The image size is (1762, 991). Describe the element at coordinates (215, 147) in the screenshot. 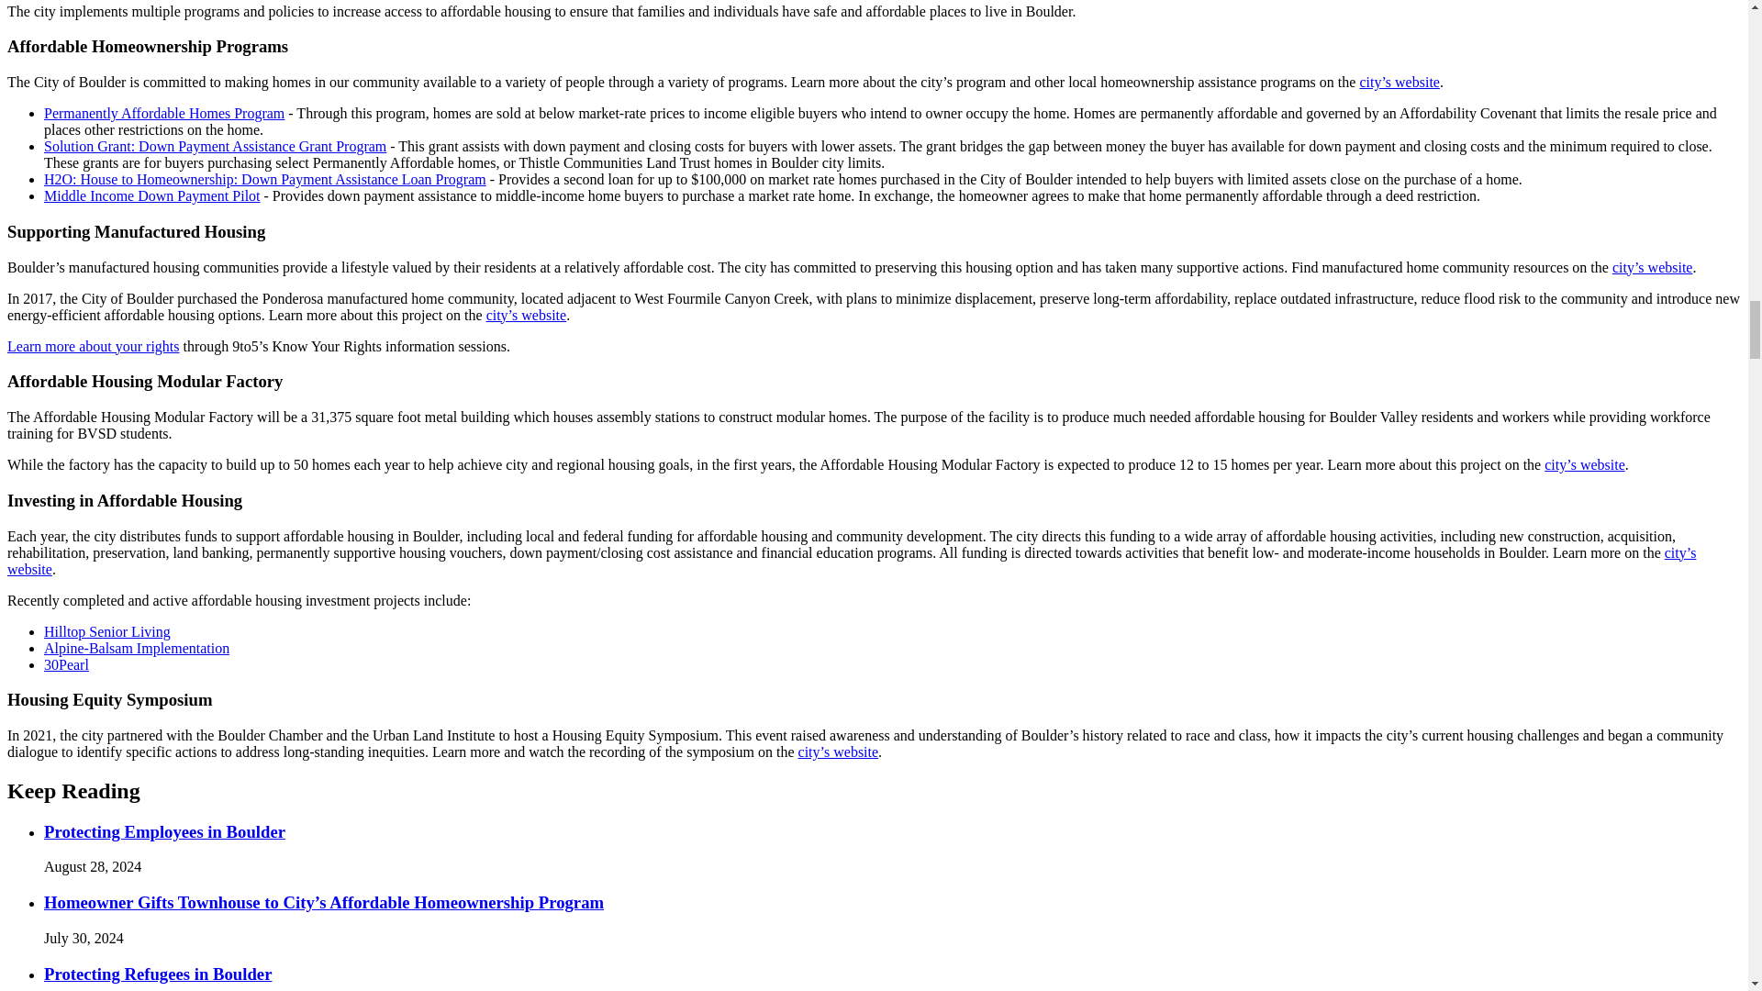

I see `Solution Grant: Down Payment Assistance Grant Program` at that location.